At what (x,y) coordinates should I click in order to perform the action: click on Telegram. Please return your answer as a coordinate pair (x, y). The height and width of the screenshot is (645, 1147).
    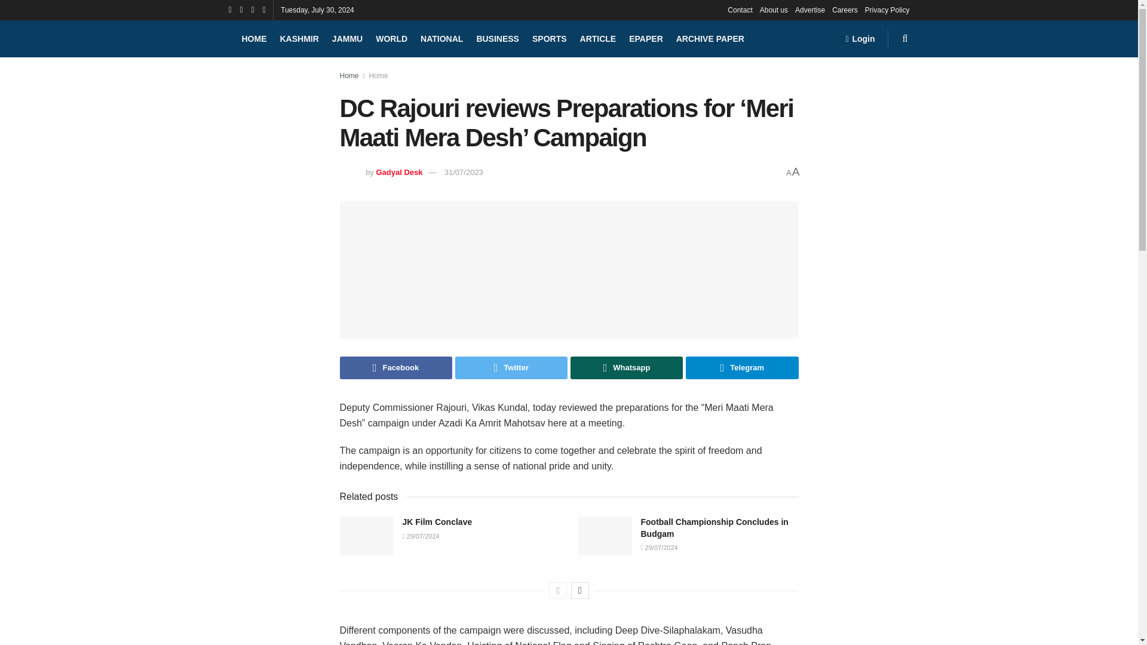
    Looking at the image, I should click on (742, 368).